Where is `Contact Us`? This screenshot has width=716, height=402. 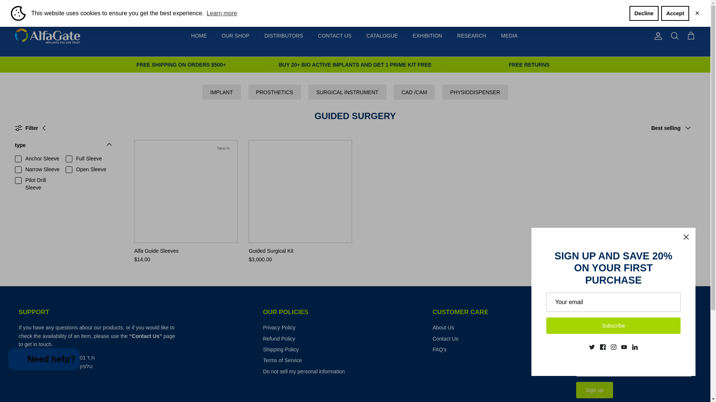 Contact Us is located at coordinates (146, 336).